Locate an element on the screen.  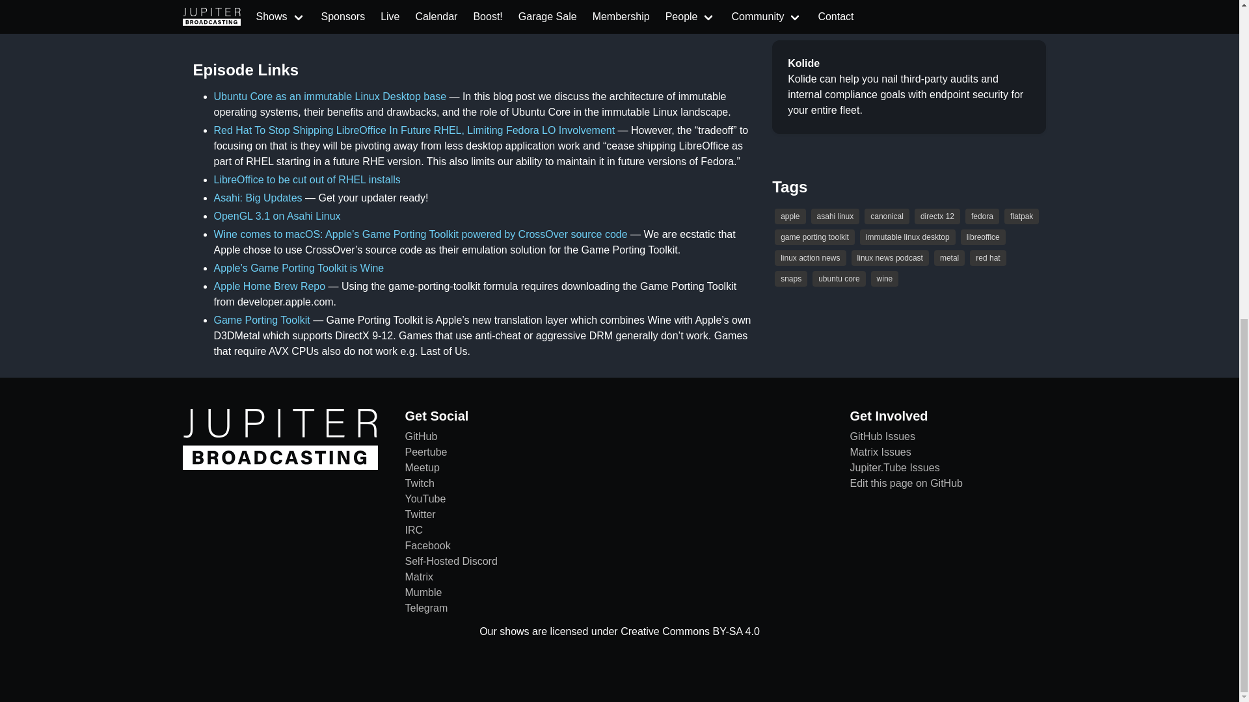
Ubuntu Core as an immutable Linux Desktop base is located at coordinates (329, 96).